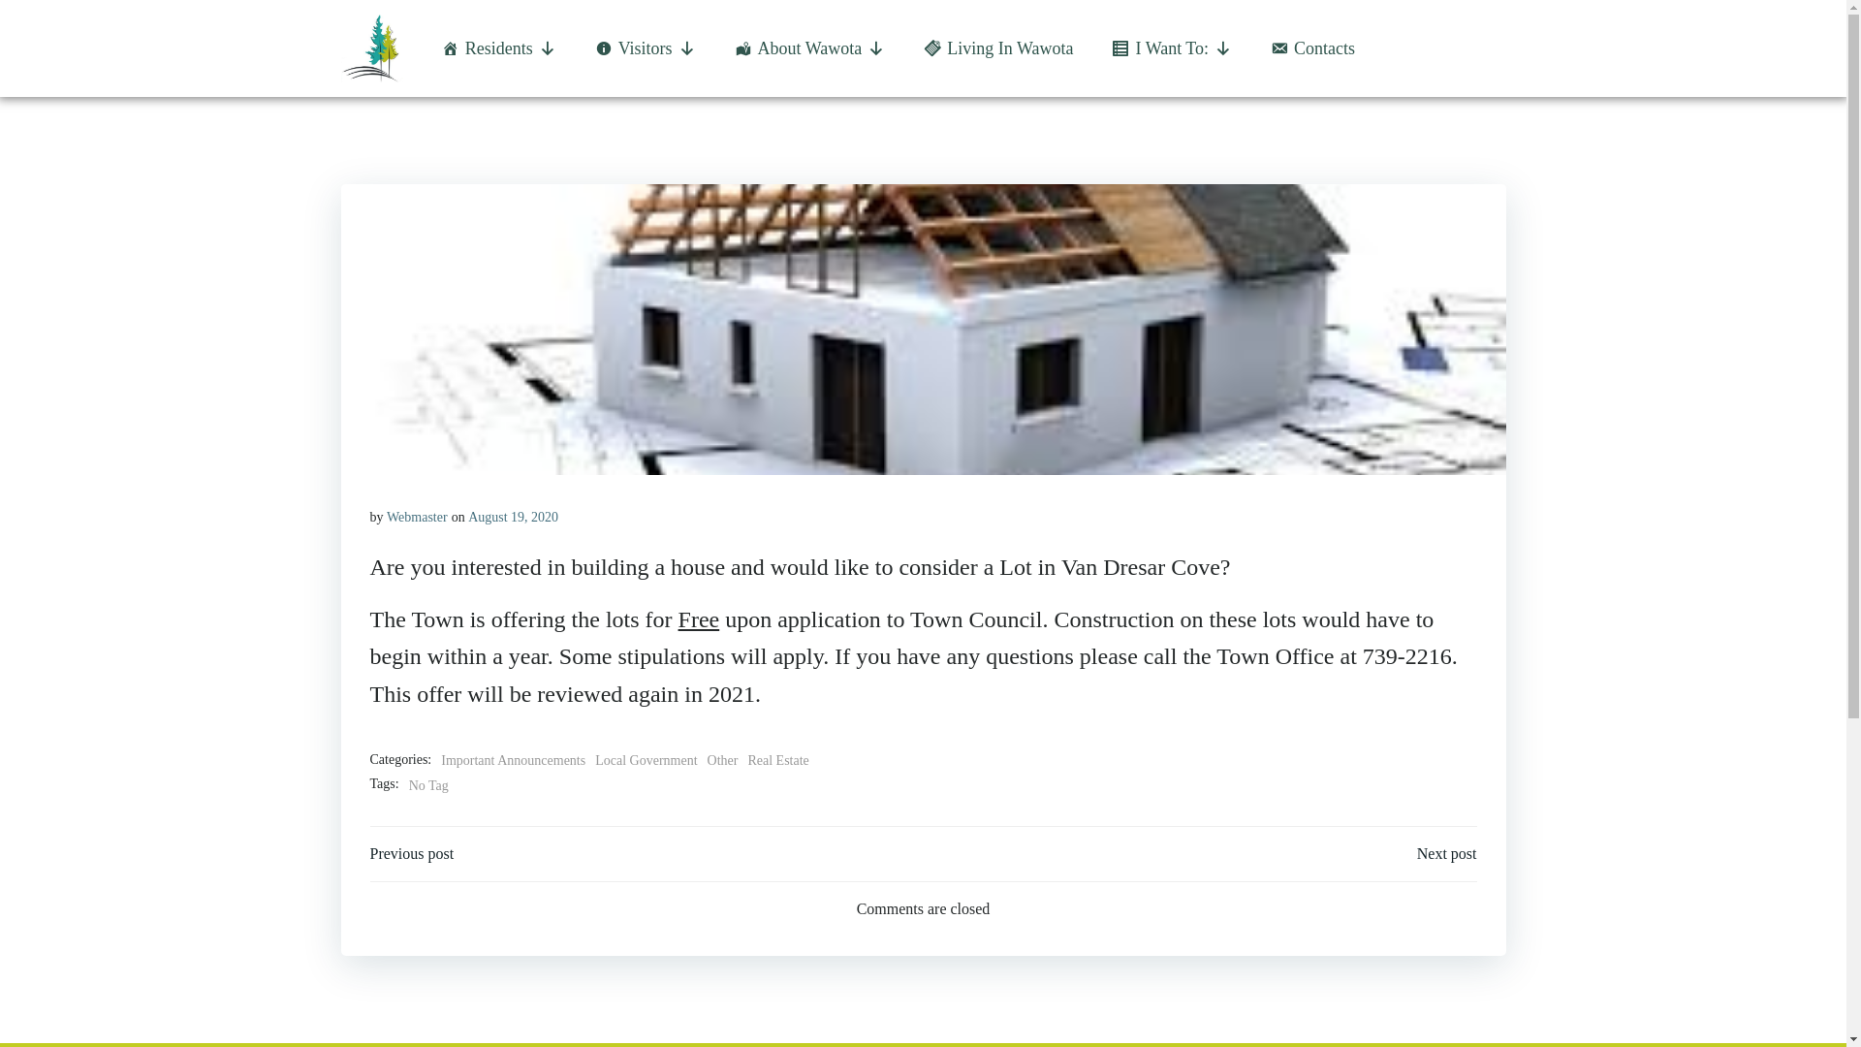 The height and width of the screenshot is (1047, 1861). I want to click on Living In Wawota, so click(998, 48).